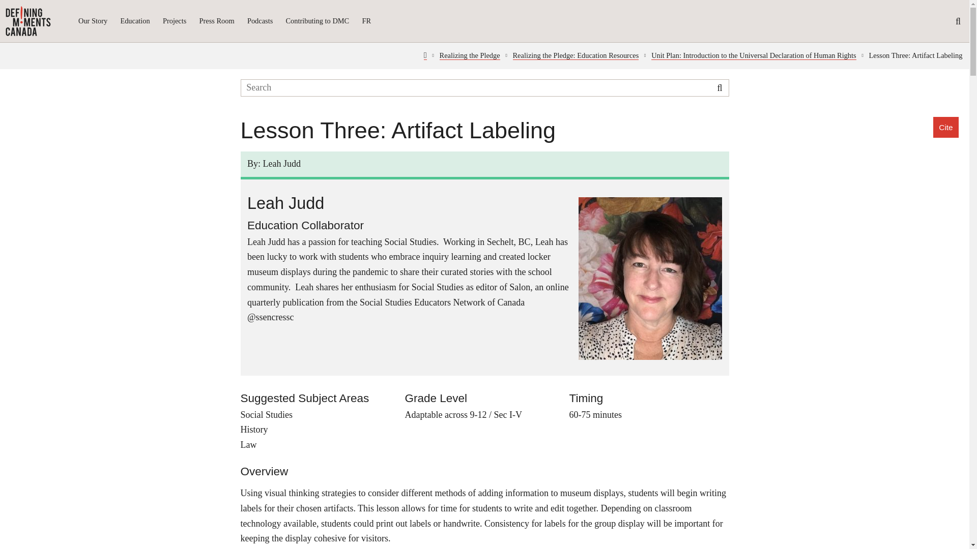 The width and height of the screenshot is (977, 549). Describe the element at coordinates (470, 55) in the screenshot. I see `Realizing the Pledge` at that location.